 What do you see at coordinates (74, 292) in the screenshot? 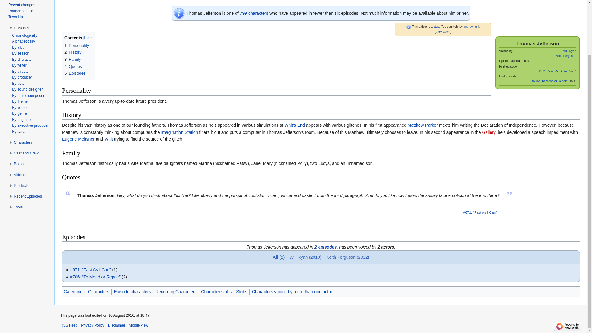
I see `Categories` at bounding box center [74, 292].